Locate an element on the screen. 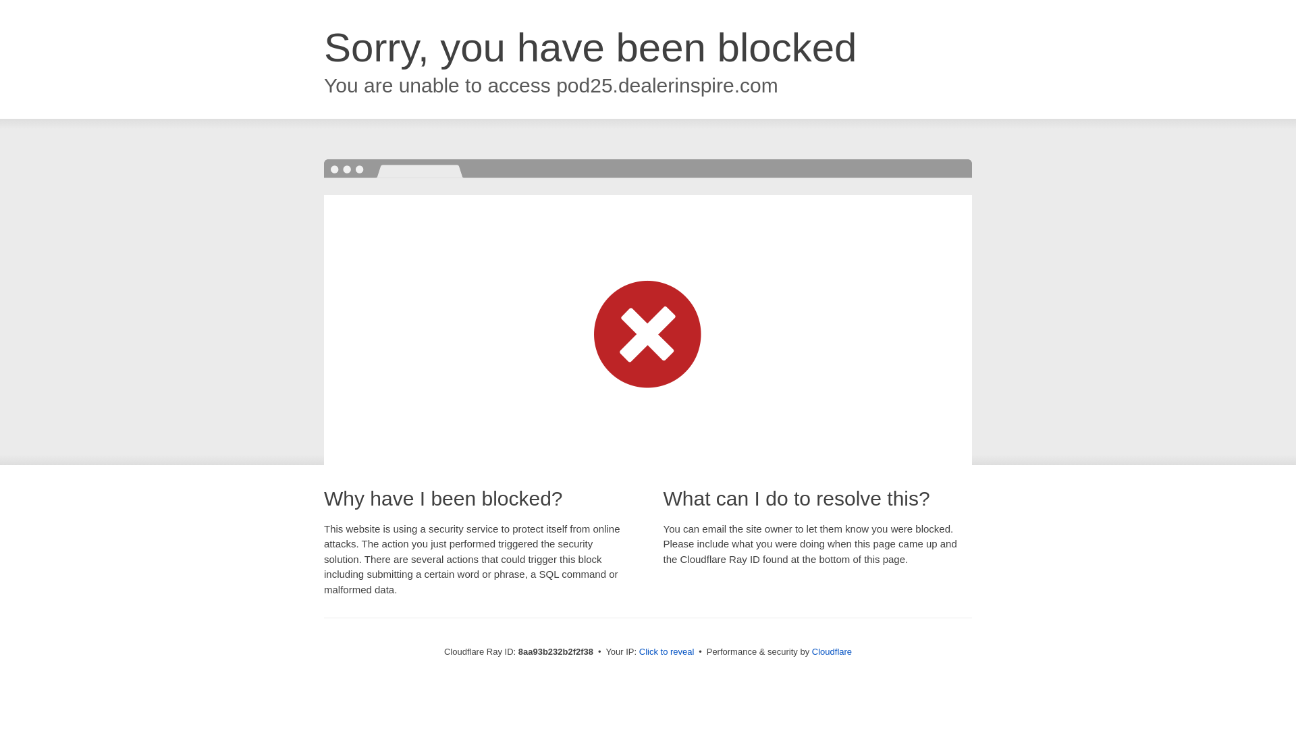  Cloudflare is located at coordinates (832, 651).